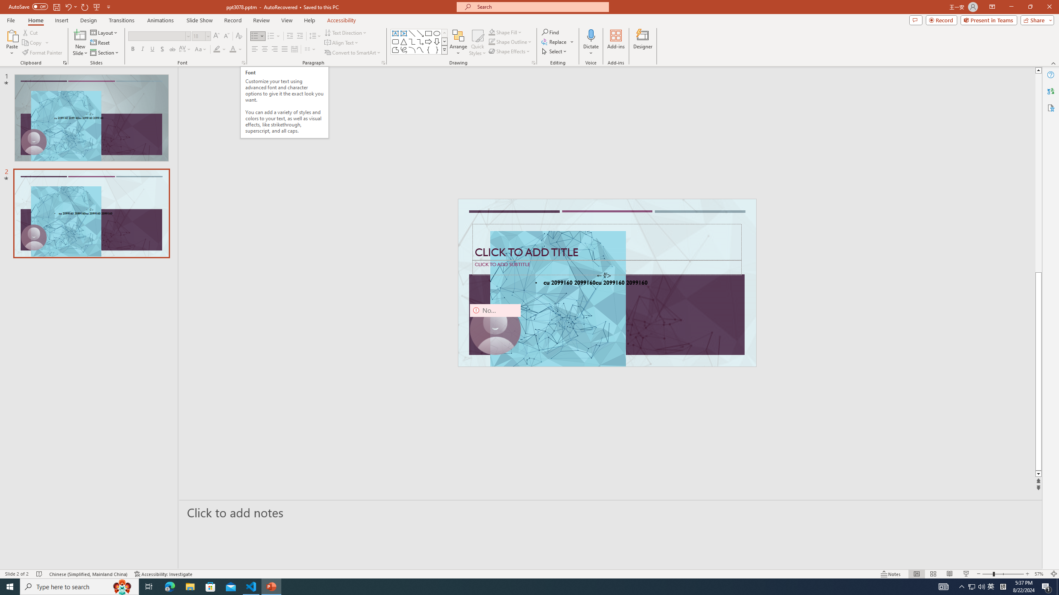 The width and height of the screenshot is (1059, 595). I want to click on Isosceles Triangle, so click(403, 41).